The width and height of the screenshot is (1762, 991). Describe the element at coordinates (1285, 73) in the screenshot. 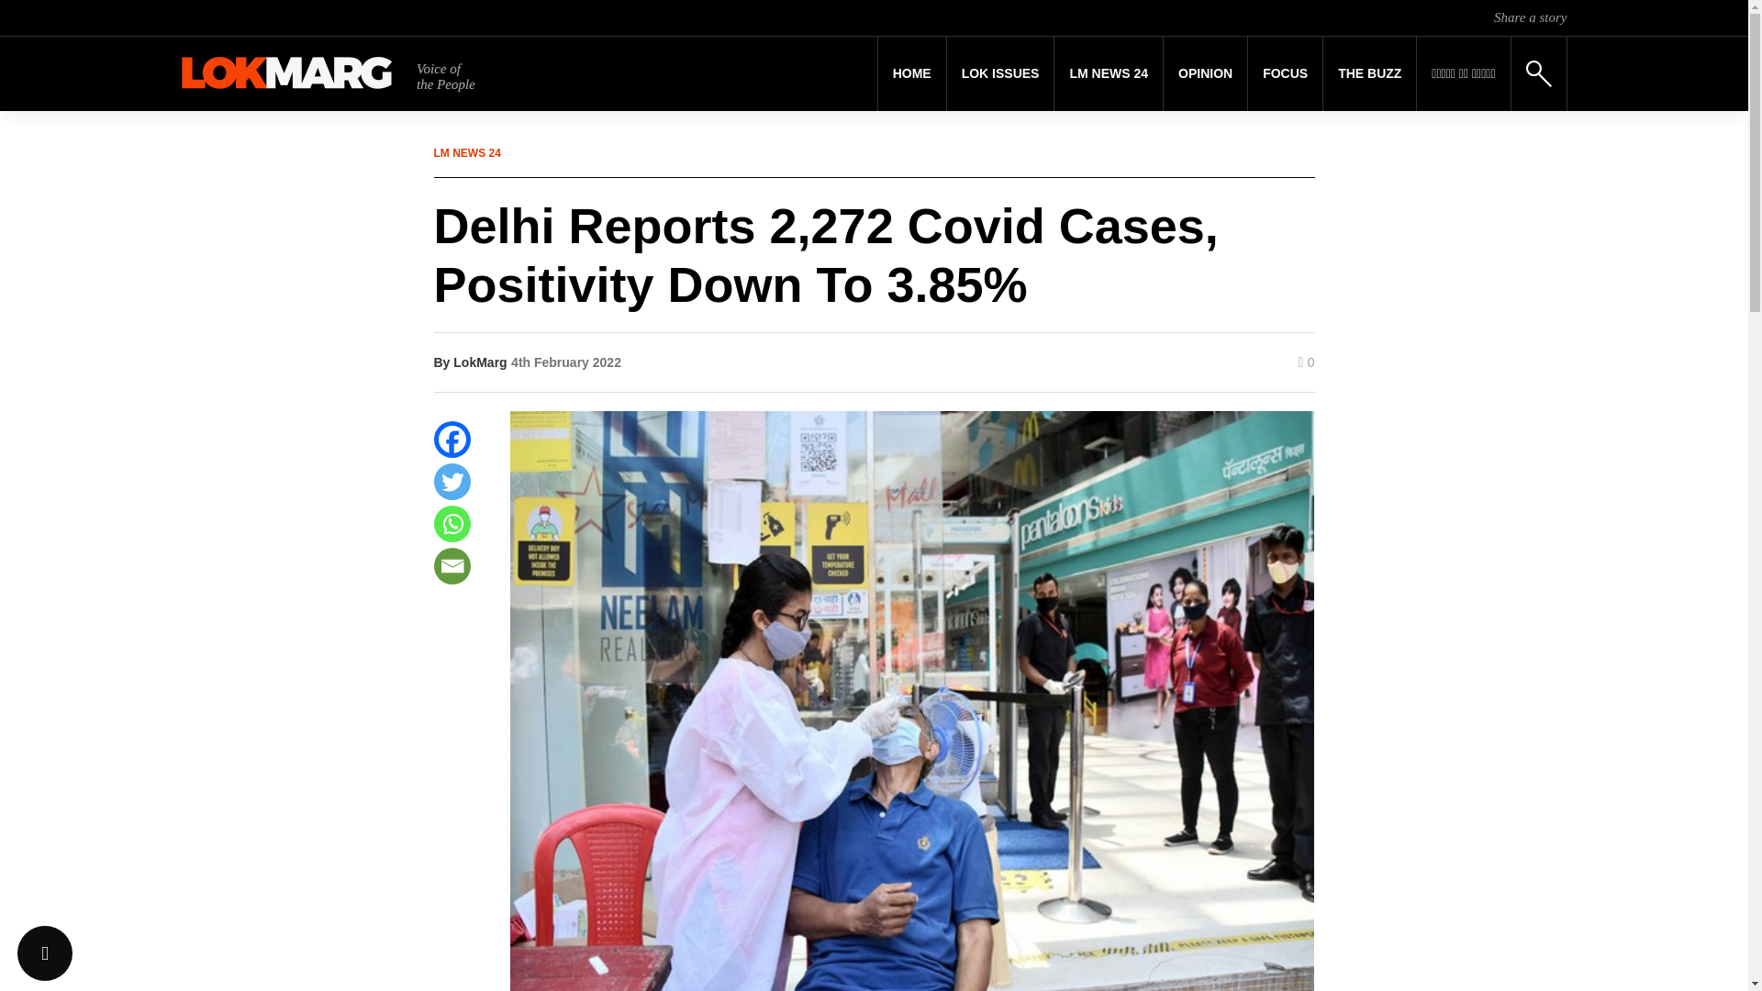

I see `Focus` at that location.